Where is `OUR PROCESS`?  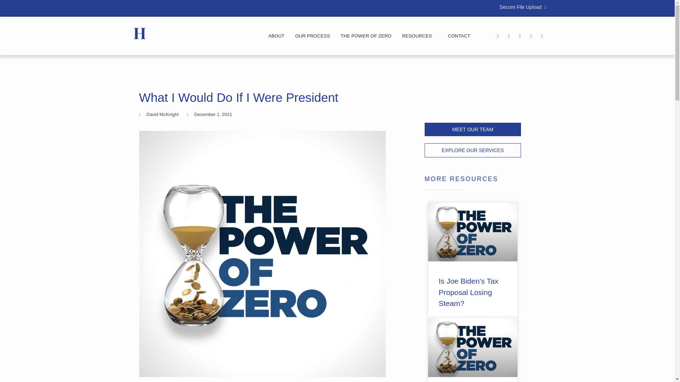 OUR PROCESS is located at coordinates (312, 36).